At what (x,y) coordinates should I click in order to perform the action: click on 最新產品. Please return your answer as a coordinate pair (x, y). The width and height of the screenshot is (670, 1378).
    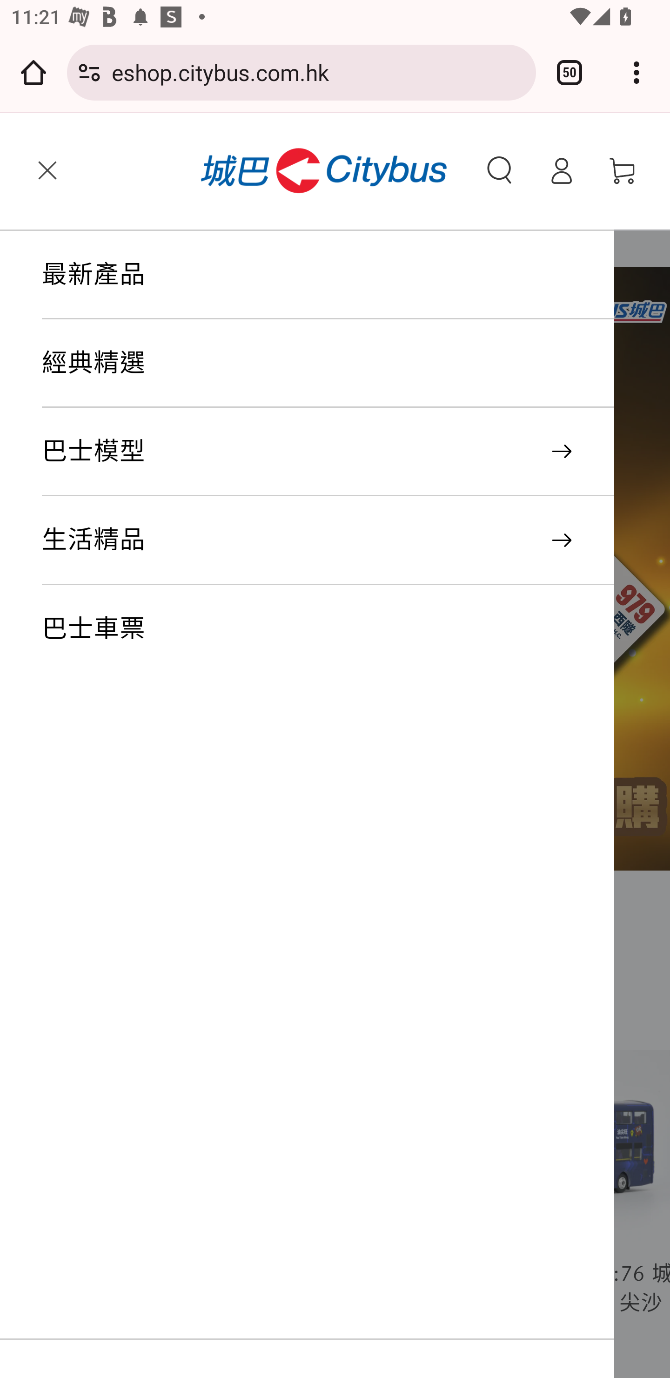
    Looking at the image, I should click on (328, 275).